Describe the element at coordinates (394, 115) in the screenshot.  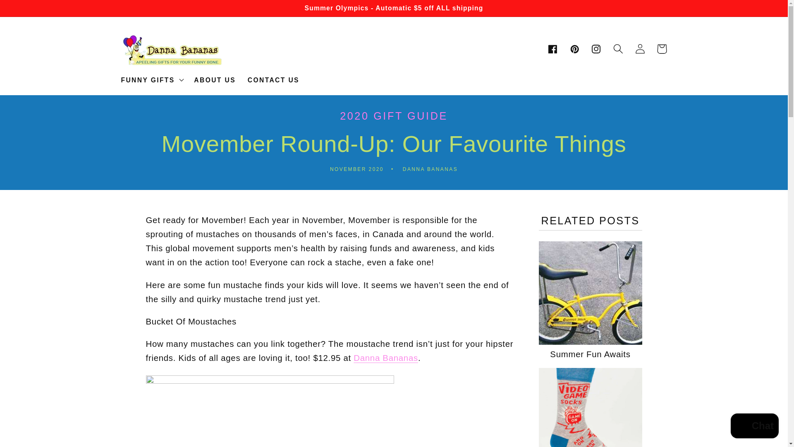
I see `2020 GIFT GUIDE` at that location.